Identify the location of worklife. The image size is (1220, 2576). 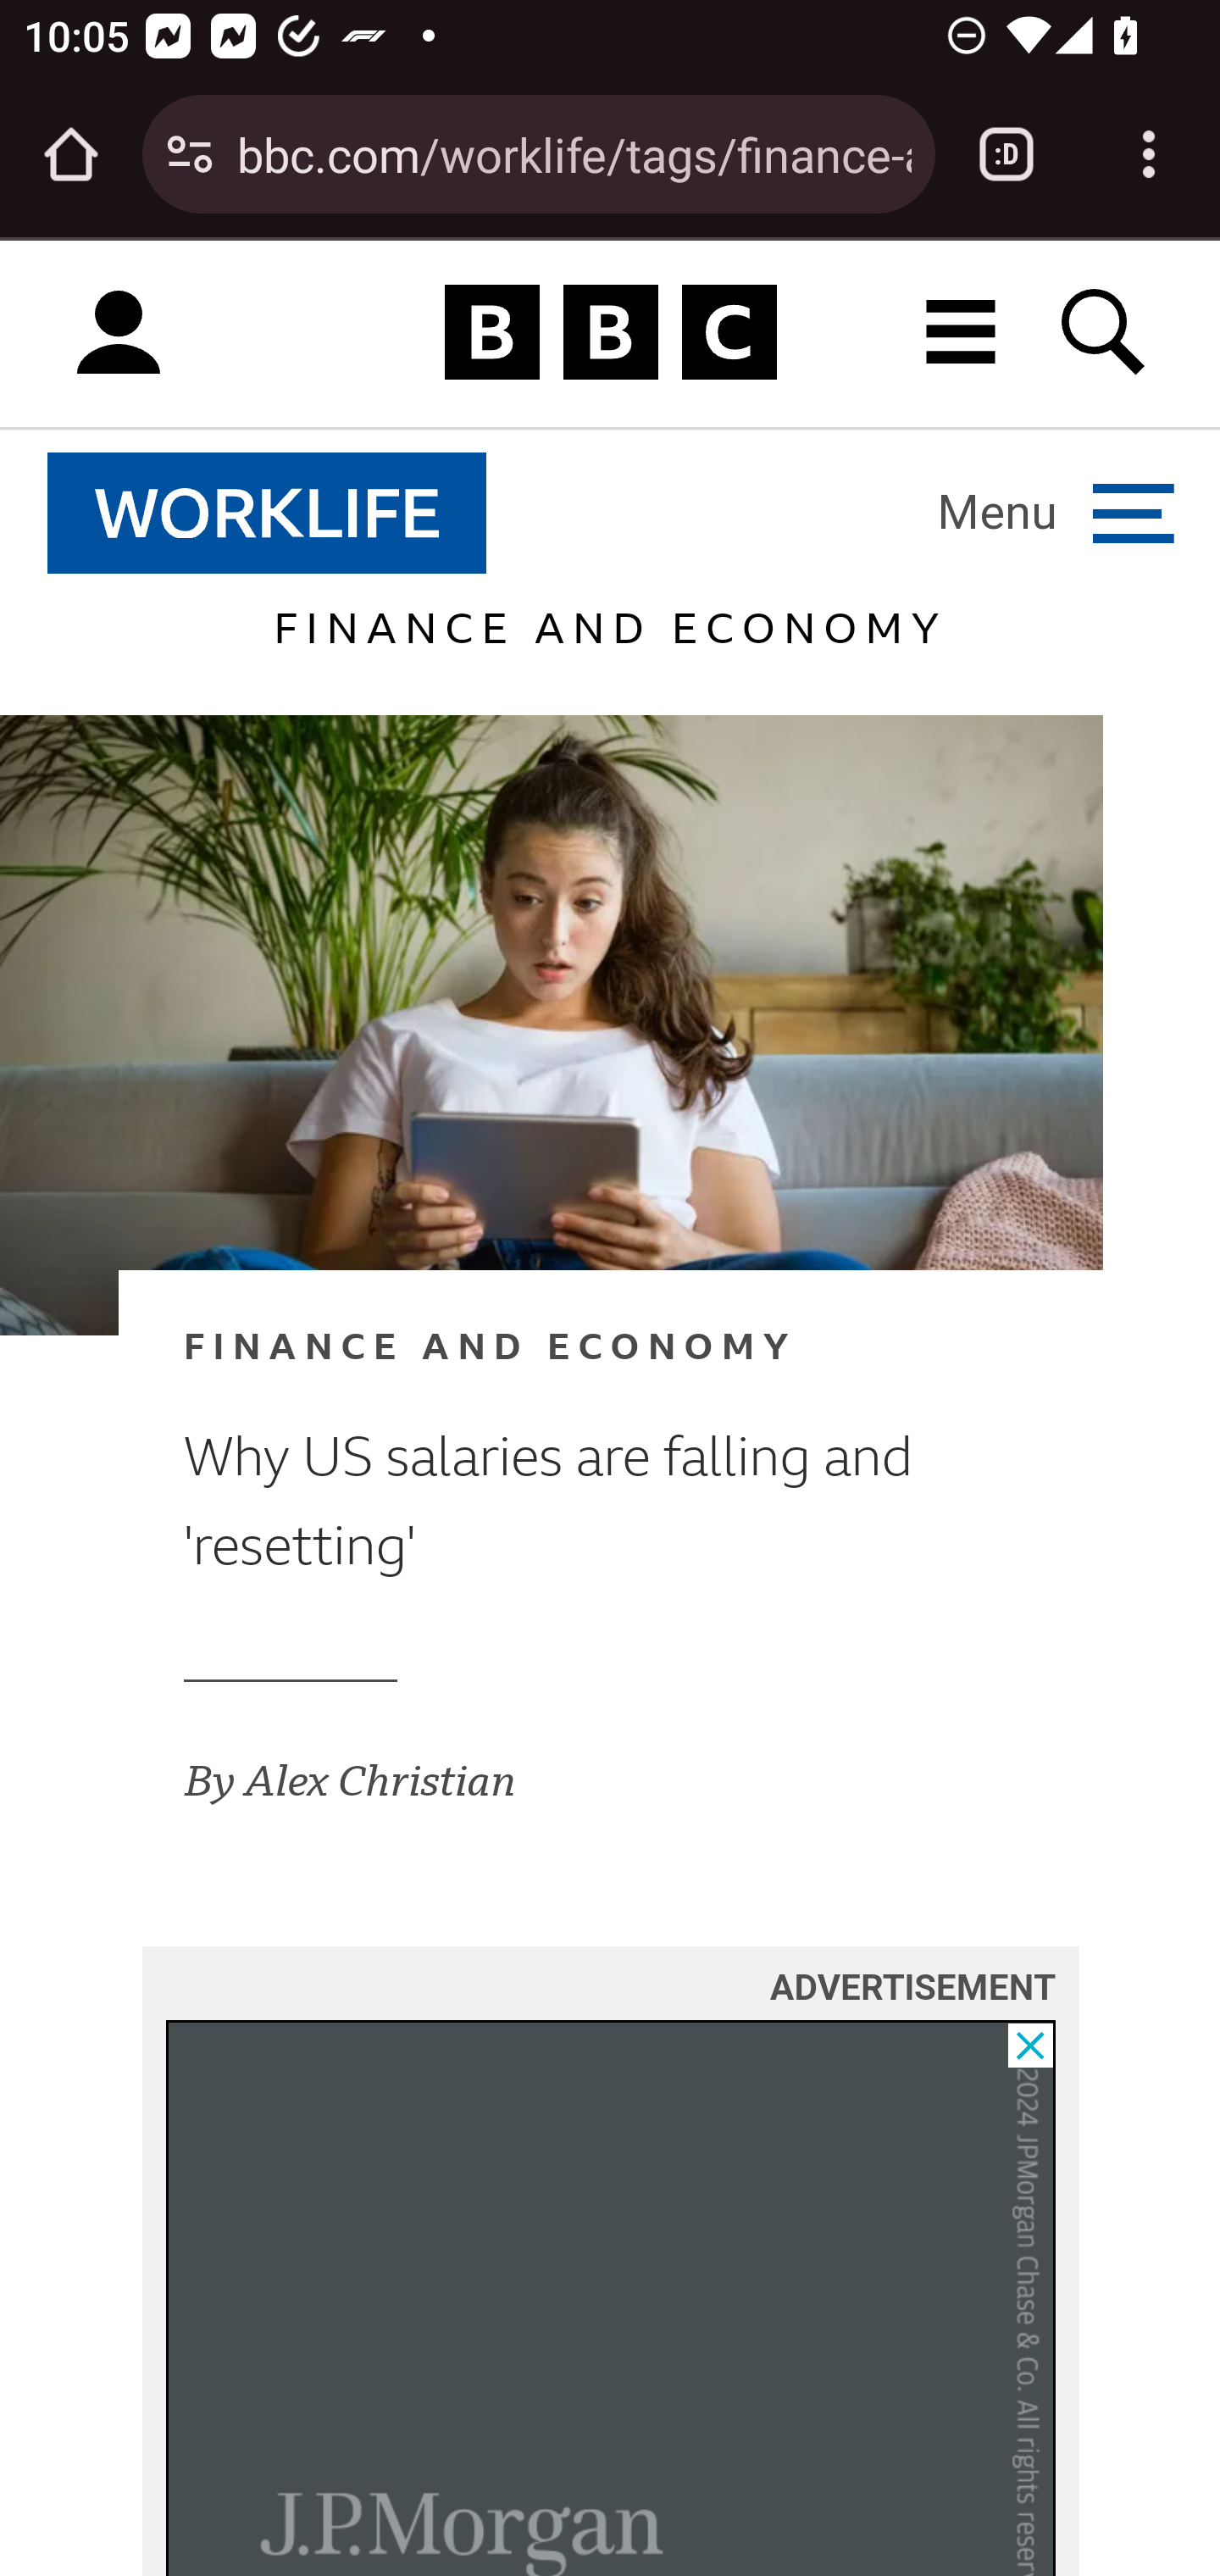
(268, 512).